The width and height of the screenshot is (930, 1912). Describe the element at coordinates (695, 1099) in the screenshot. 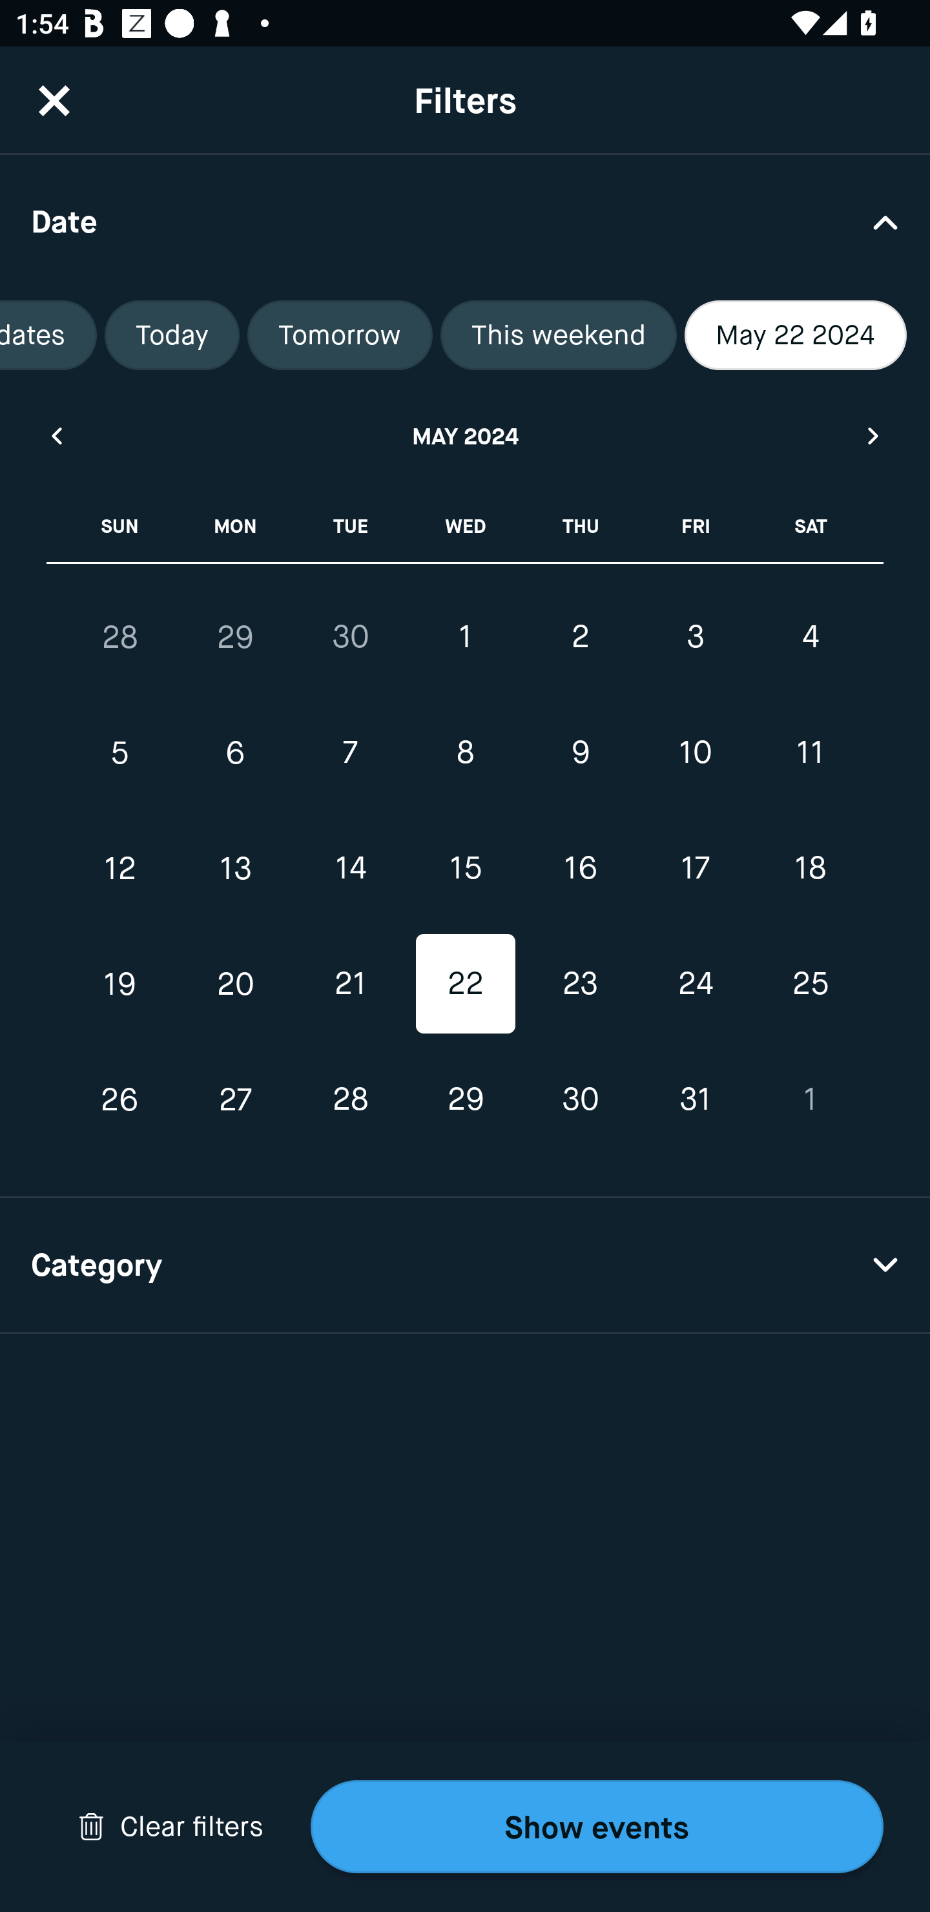

I see `31` at that location.